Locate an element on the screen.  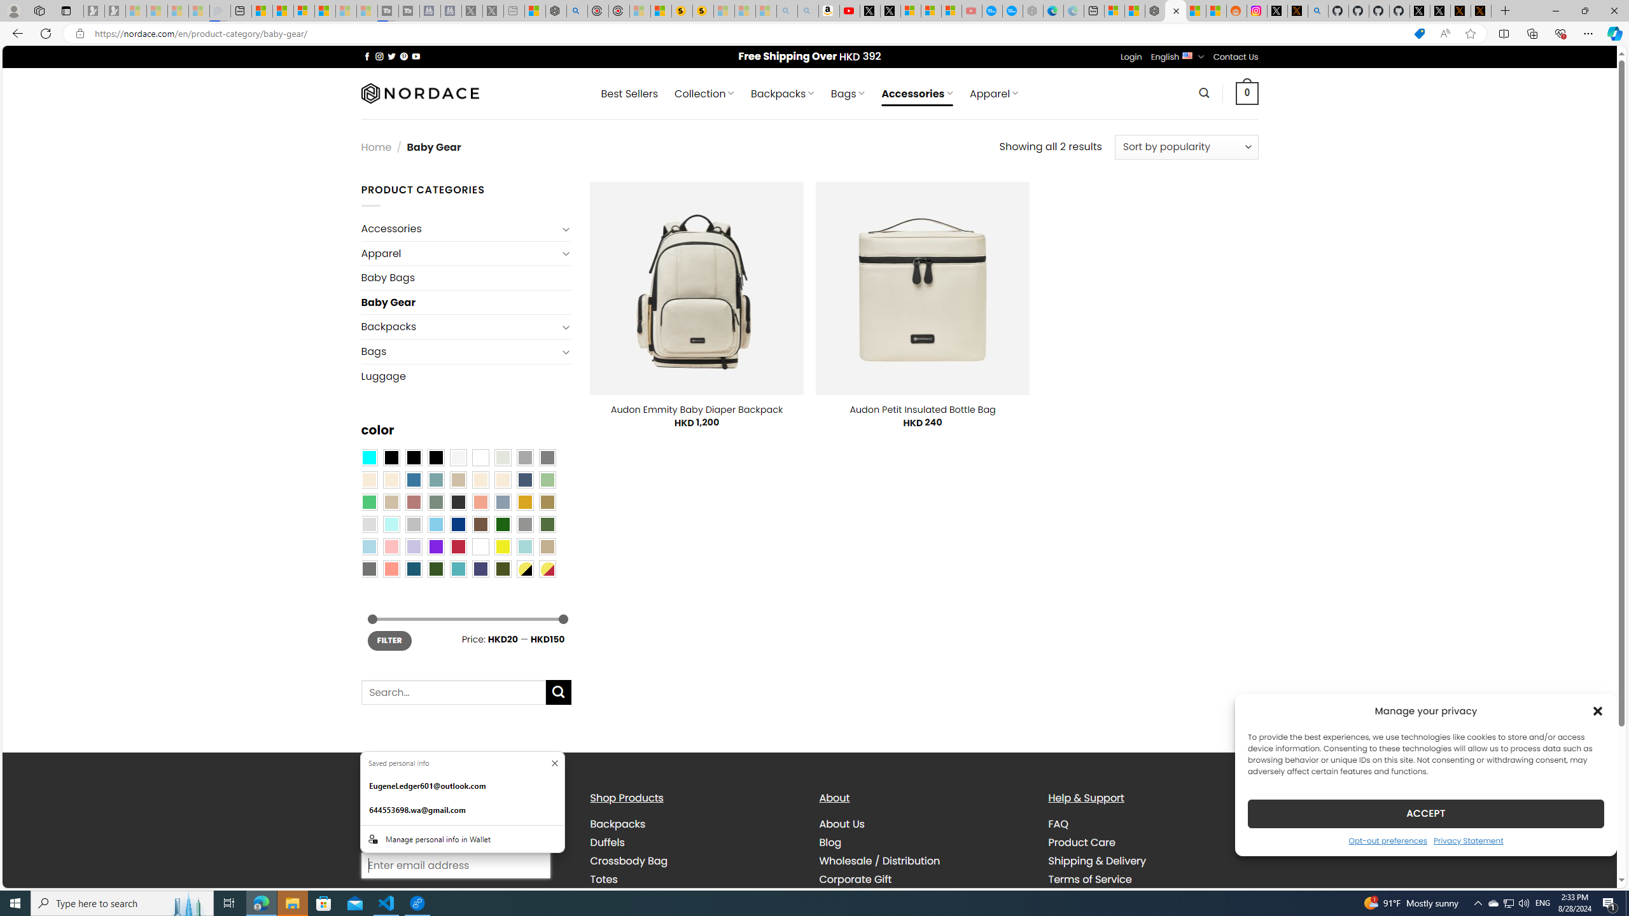
Crossbody Bag is located at coordinates (694, 861).